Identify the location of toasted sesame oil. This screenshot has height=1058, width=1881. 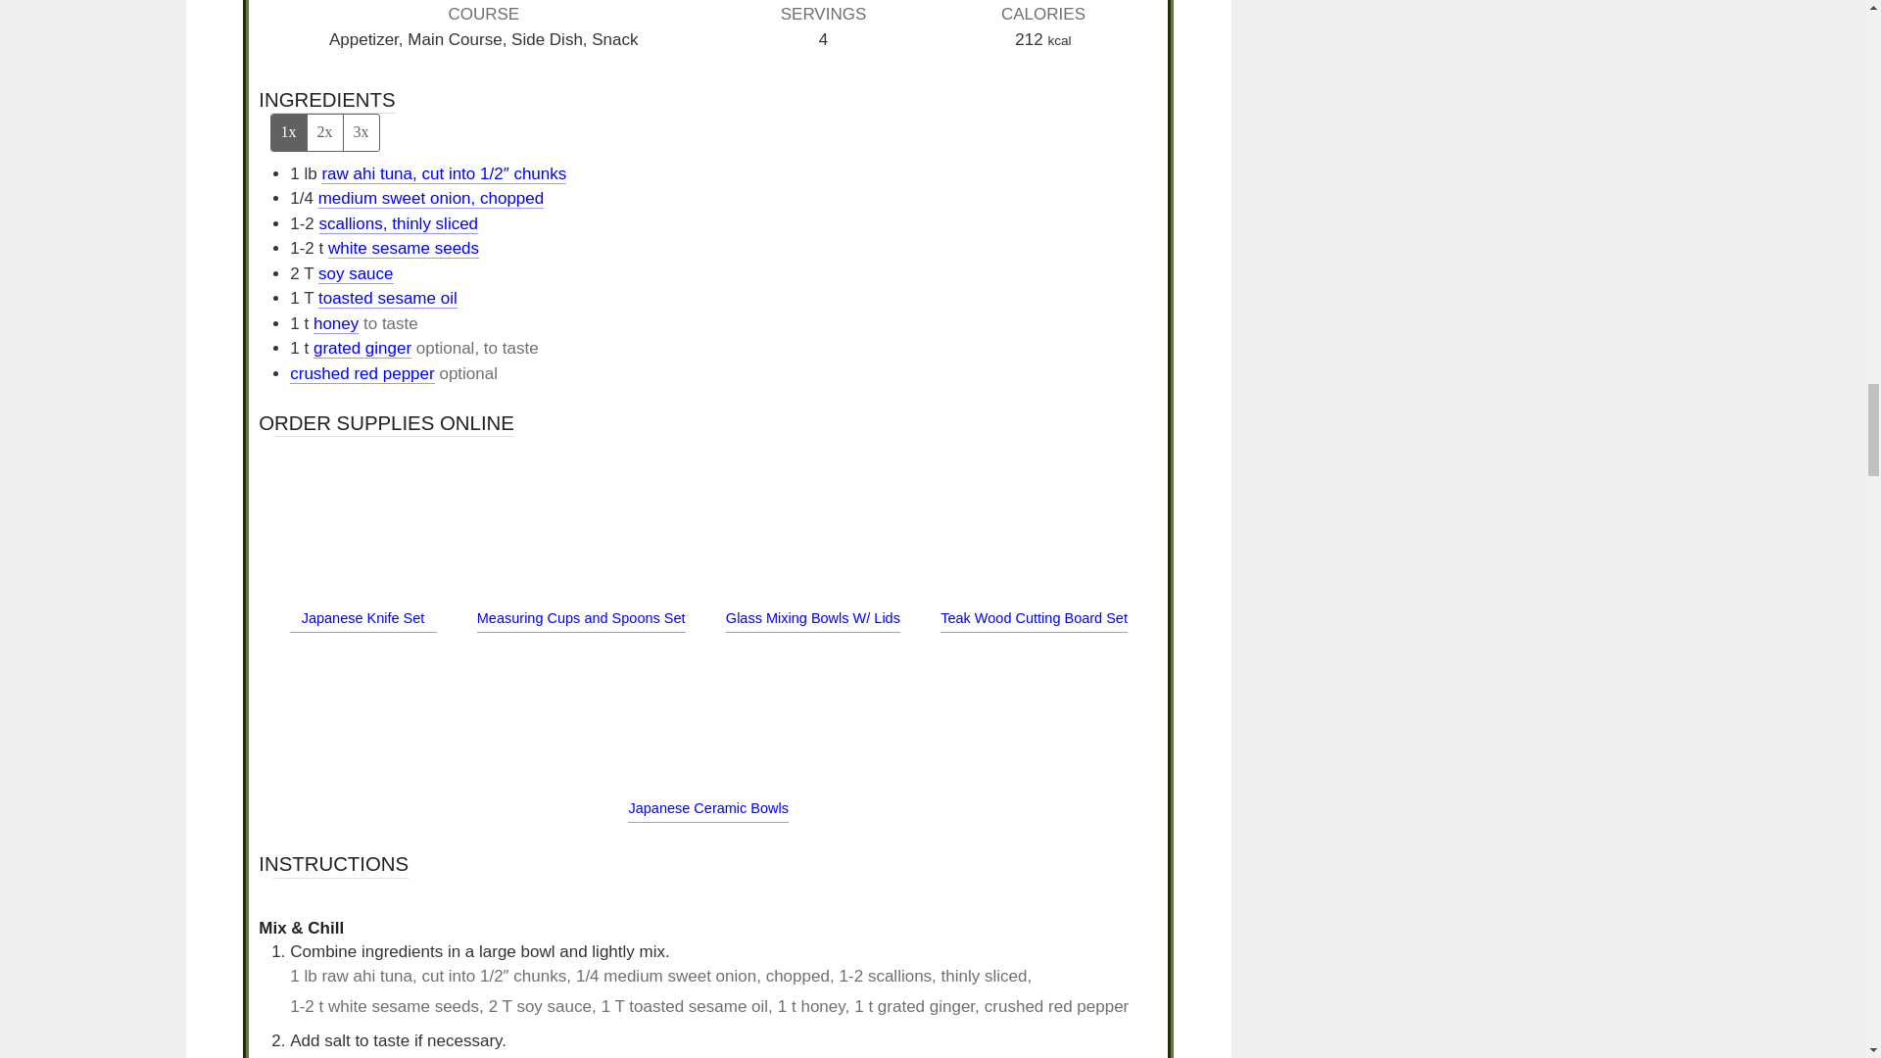
(387, 298).